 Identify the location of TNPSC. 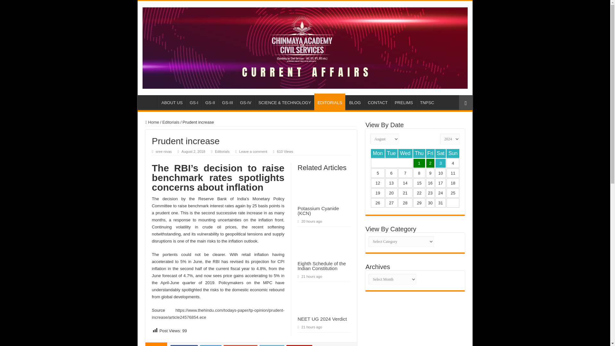
(427, 102).